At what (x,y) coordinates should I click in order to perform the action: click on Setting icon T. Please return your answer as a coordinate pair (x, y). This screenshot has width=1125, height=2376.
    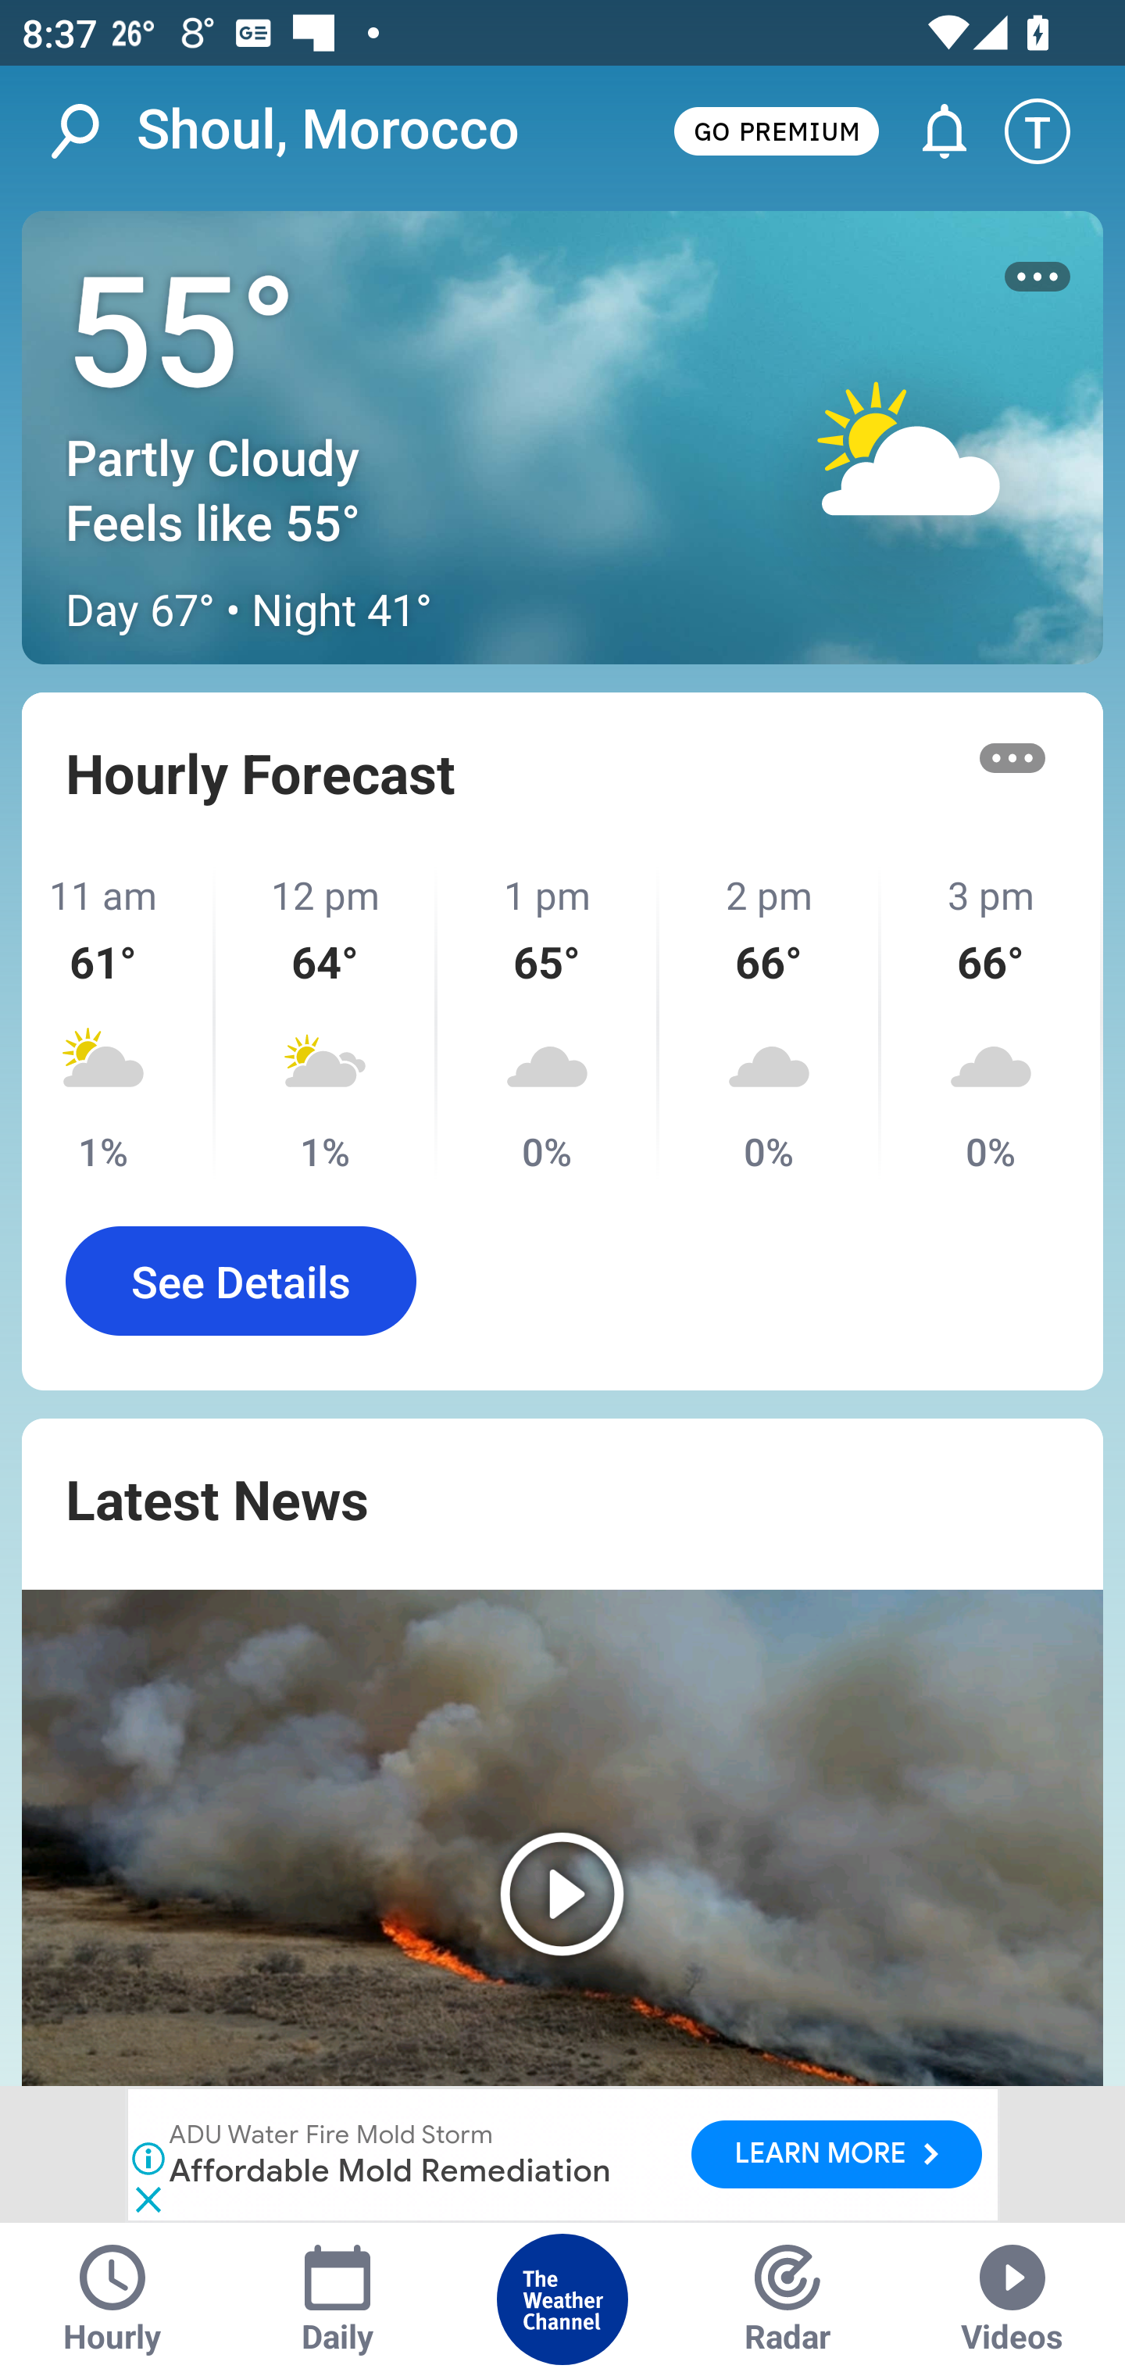
    Looking at the image, I should click on (1052, 131).